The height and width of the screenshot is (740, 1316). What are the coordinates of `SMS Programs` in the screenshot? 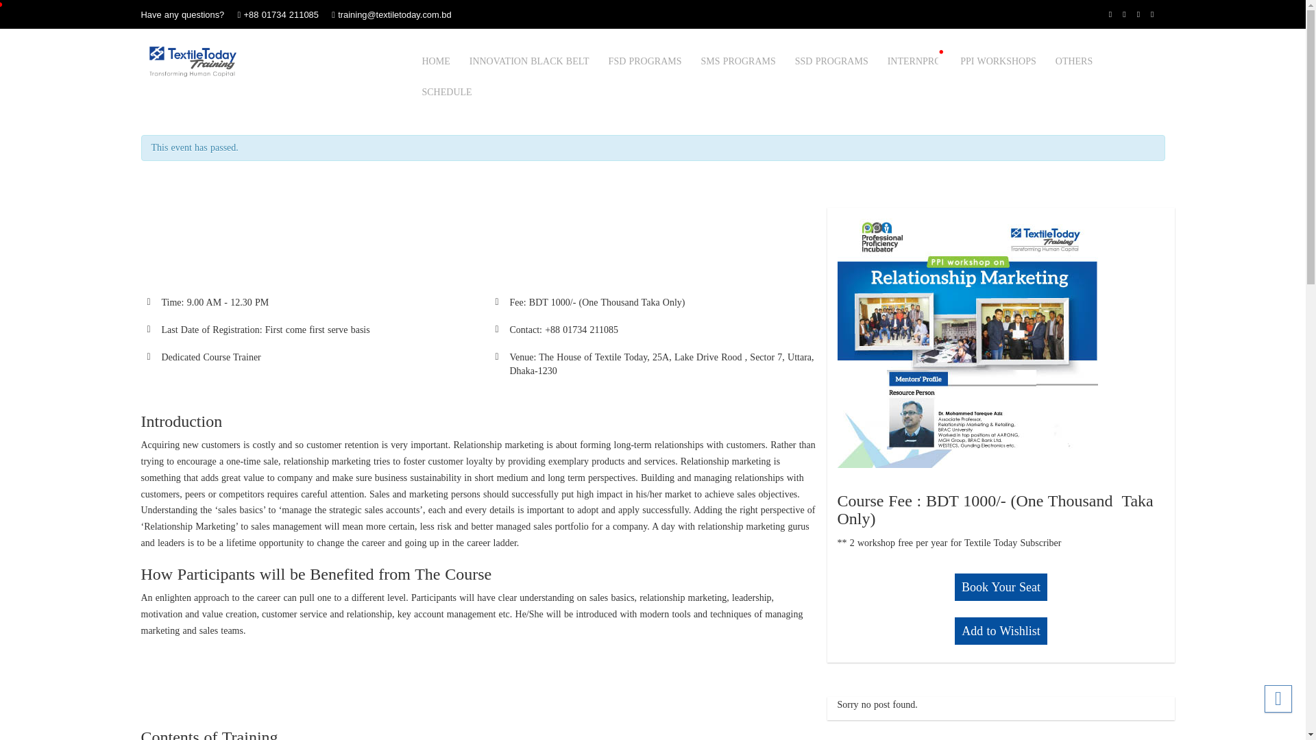 It's located at (739, 62).